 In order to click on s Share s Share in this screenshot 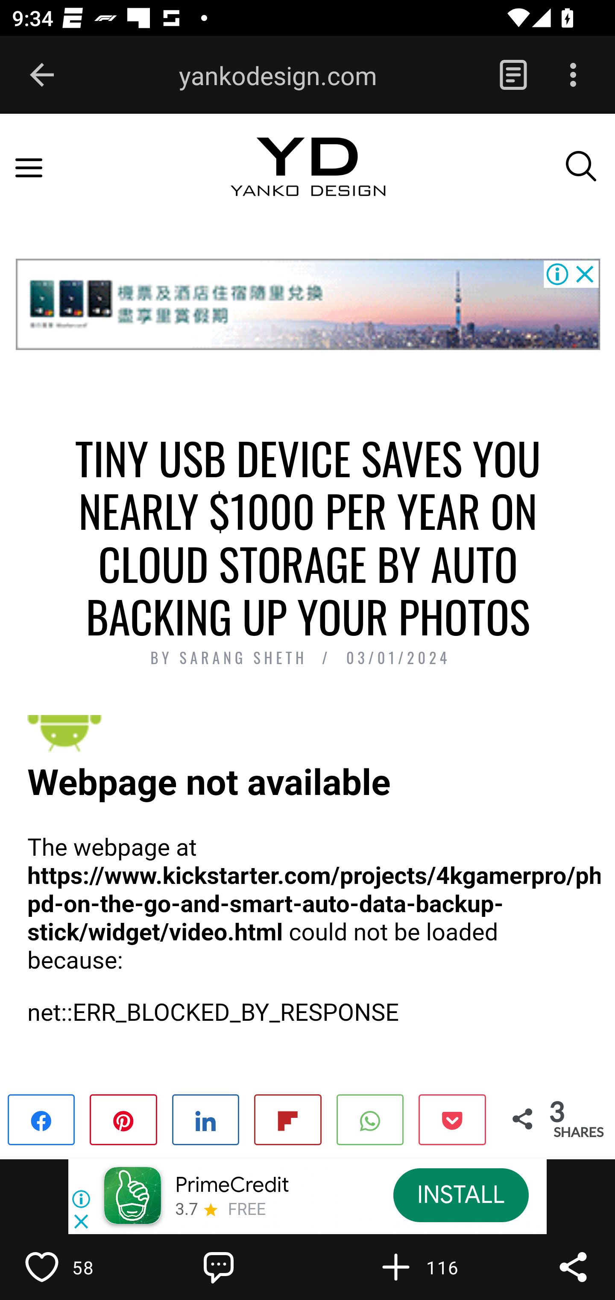, I will do `click(206, 1119)`.